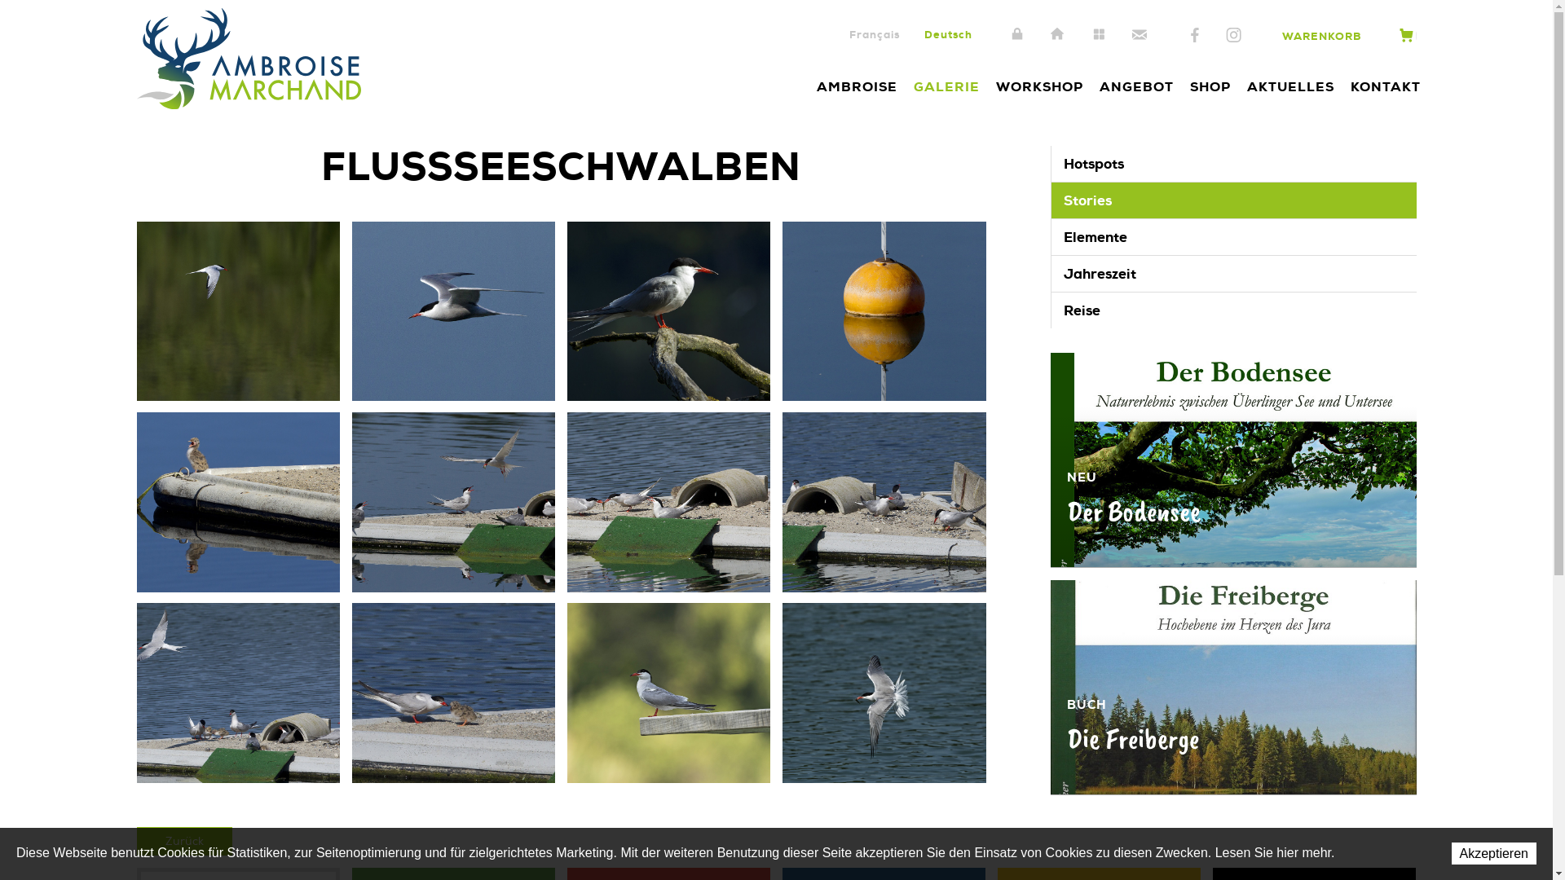  I want to click on Intranet, so click(1017, 35).